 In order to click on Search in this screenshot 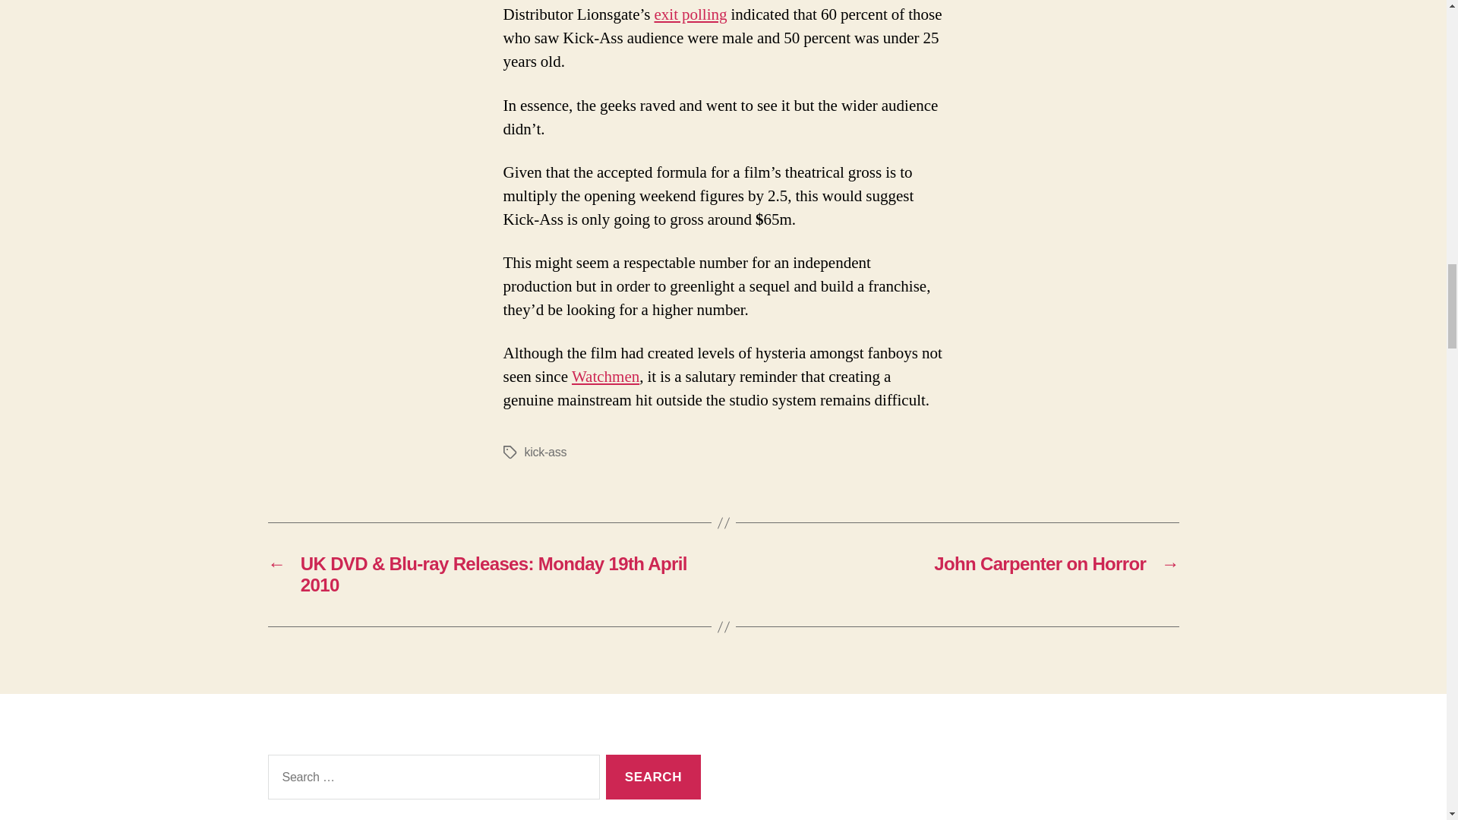, I will do `click(653, 777)`.